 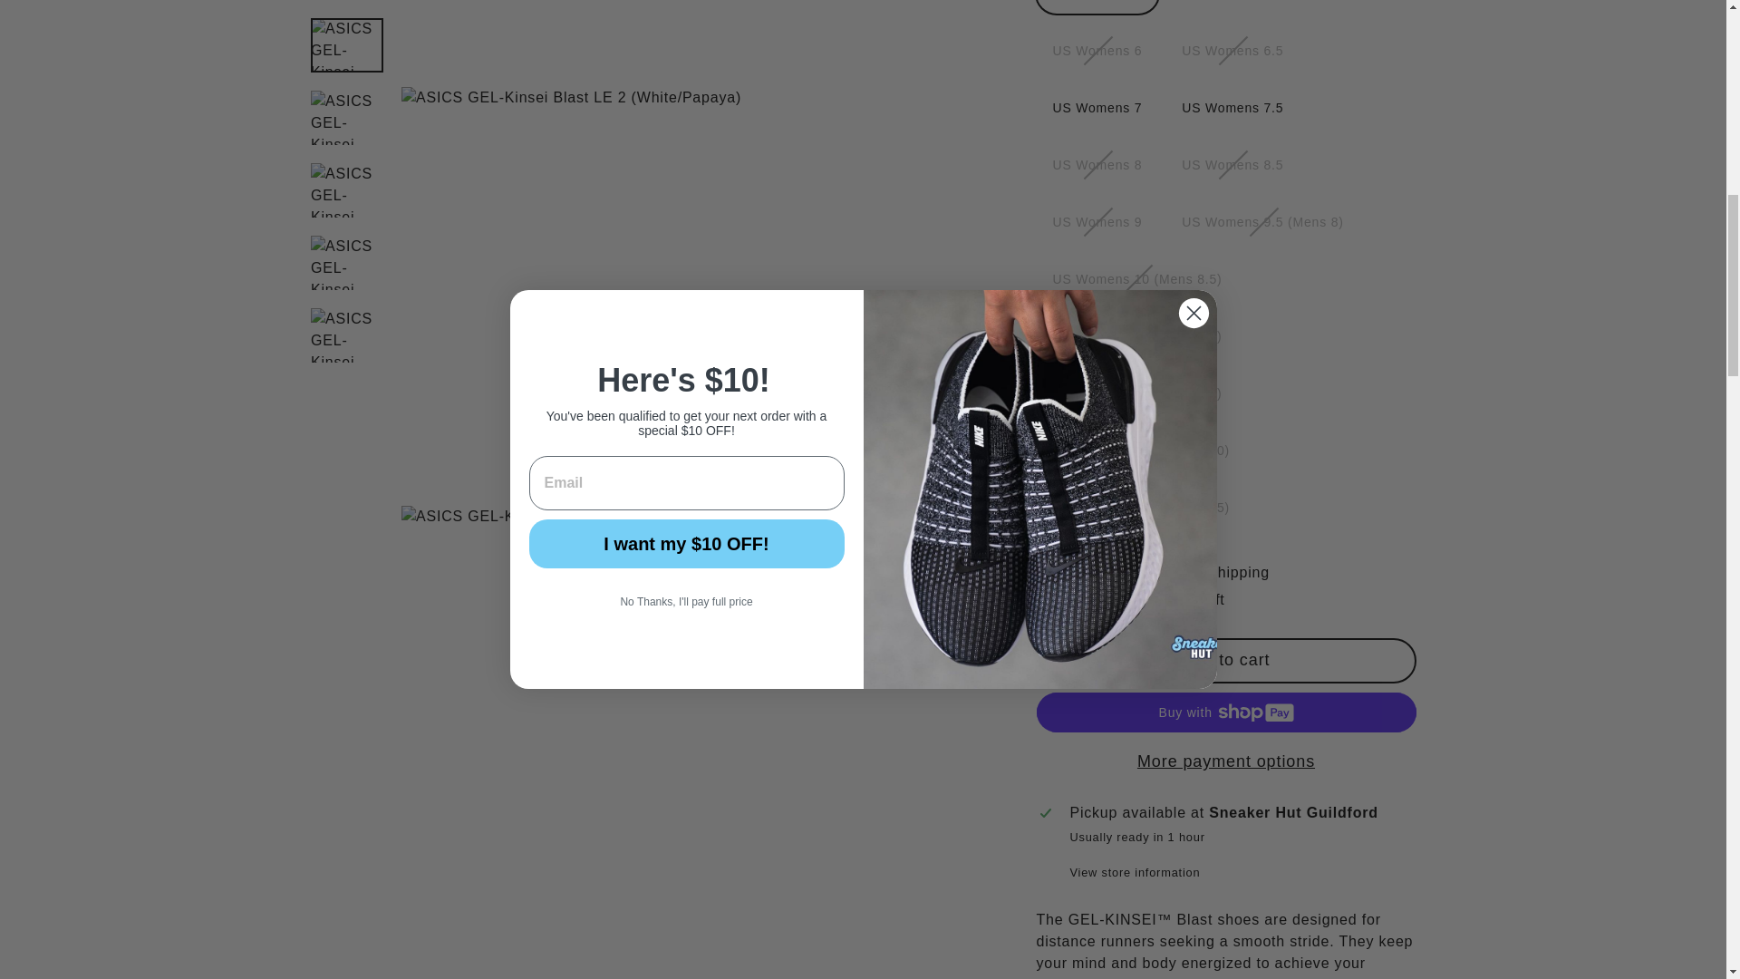 What do you see at coordinates (1138, 921) in the screenshot?
I see `Share on Facebook` at bounding box center [1138, 921].